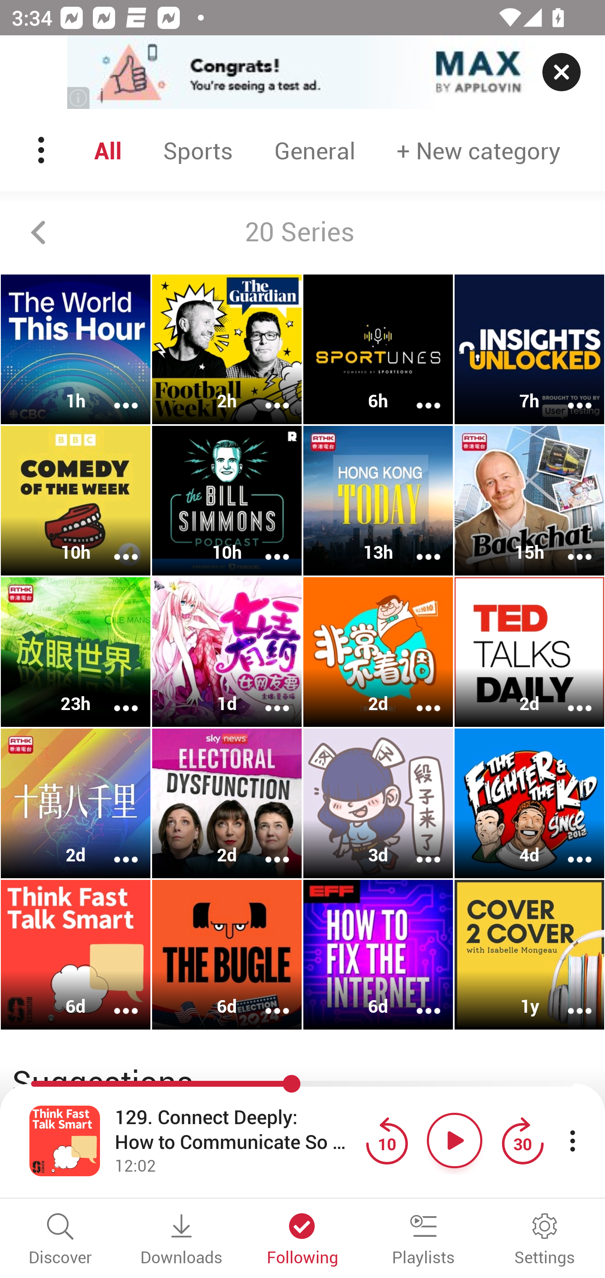  What do you see at coordinates (423, 1240) in the screenshot?
I see `Playlists` at bounding box center [423, 1240].